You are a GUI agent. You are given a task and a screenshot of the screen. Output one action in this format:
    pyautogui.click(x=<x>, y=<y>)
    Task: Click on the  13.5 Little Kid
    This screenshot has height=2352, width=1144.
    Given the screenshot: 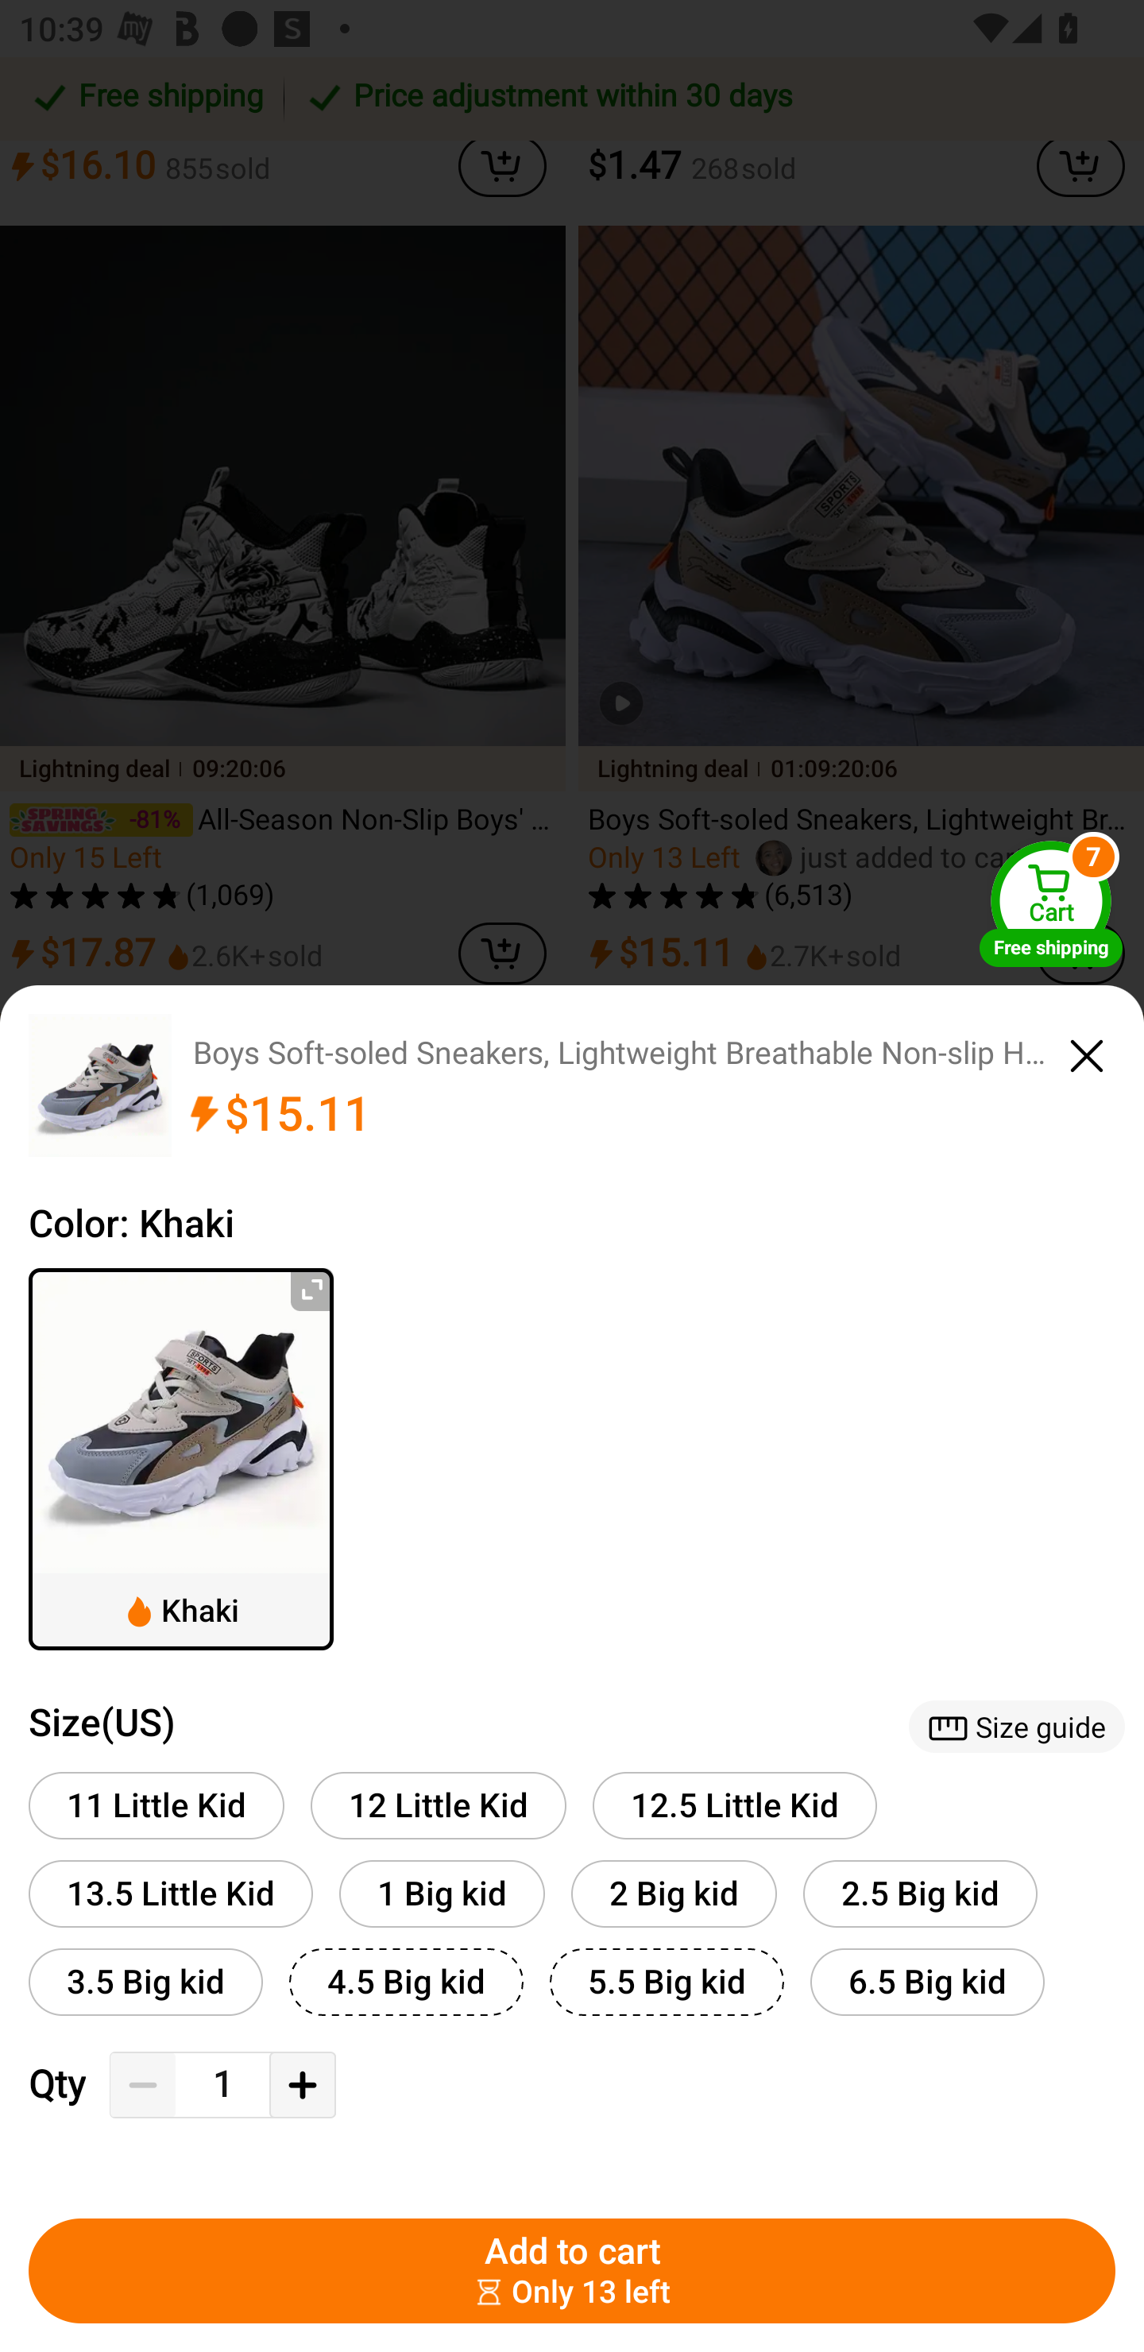 What is the action you would take?
    pyautogui.click(x=171, y=1894)
    